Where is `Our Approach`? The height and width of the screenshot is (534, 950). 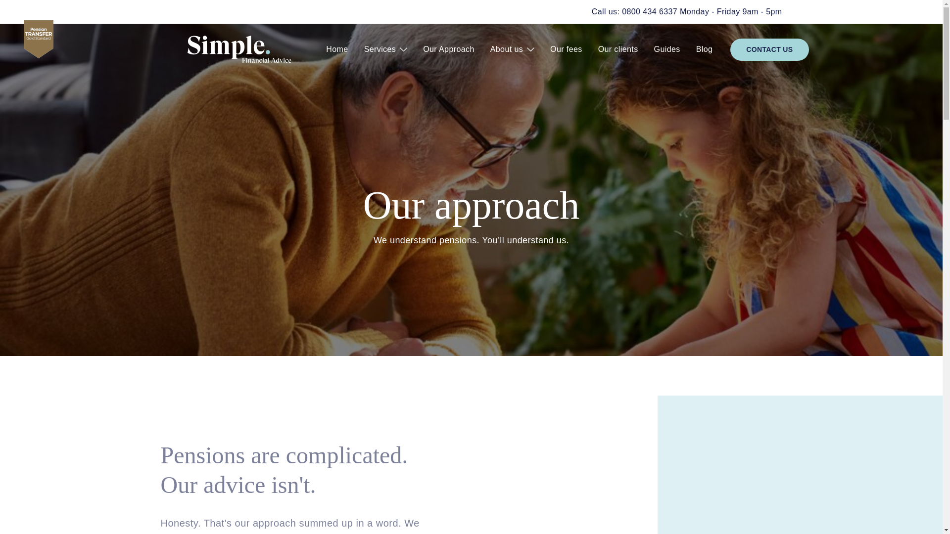 Our Approach is located at coordinates (449, 49).